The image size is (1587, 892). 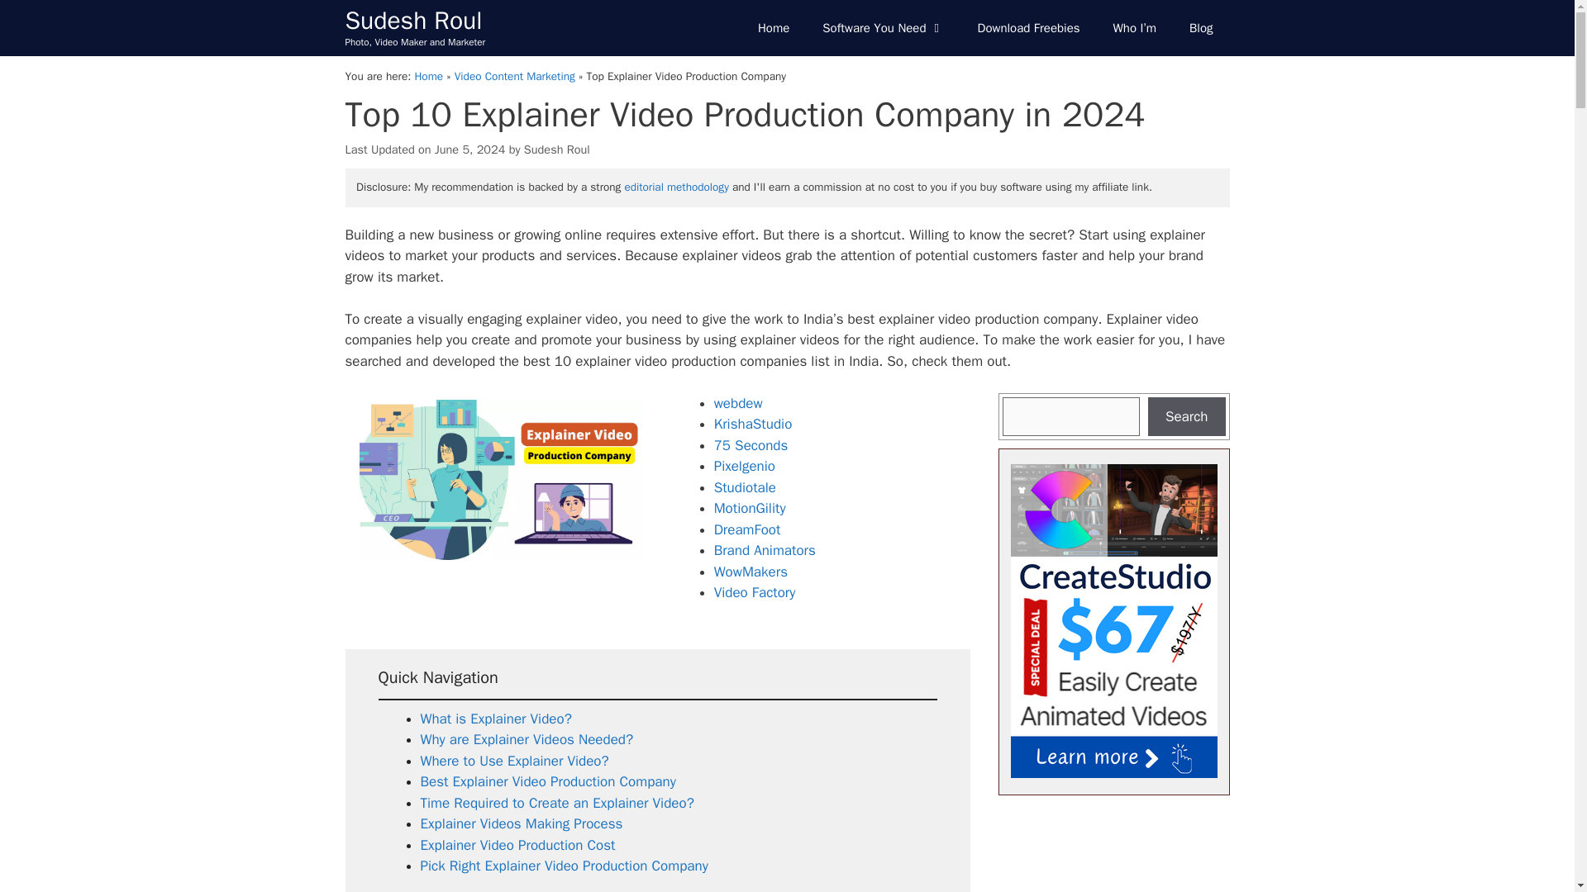 What do you see at coordinates (514, 76) in the screenshot?
I see `Video Content Marketing` at bounding box center [514, 76].